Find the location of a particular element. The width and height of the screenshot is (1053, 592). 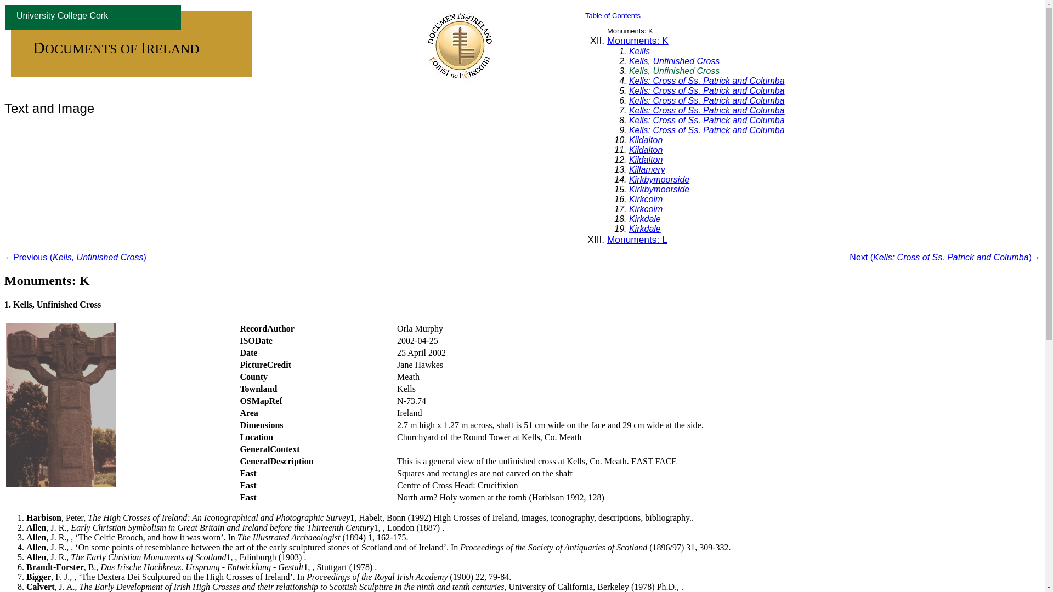

Kells, Unfinished Cross is located at coordinates (673, 71).